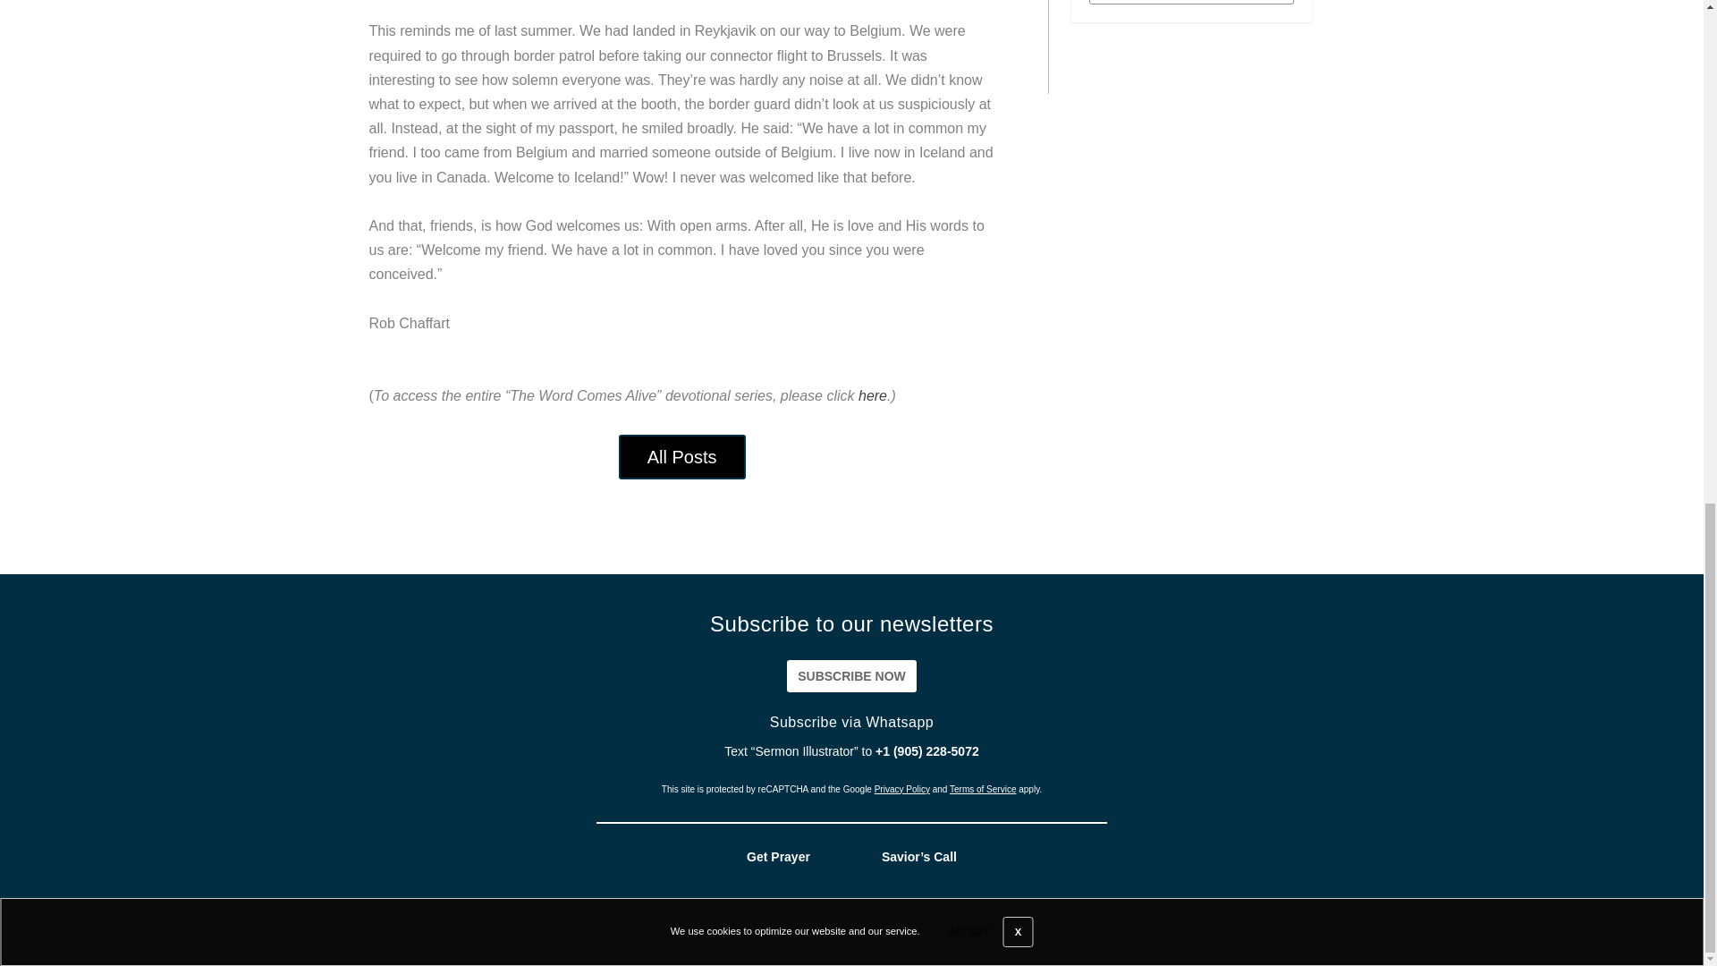 Image resolution: width=1717 pixels, height=966 pixels. I want to click on Privacy Policy, so click(901, 789).